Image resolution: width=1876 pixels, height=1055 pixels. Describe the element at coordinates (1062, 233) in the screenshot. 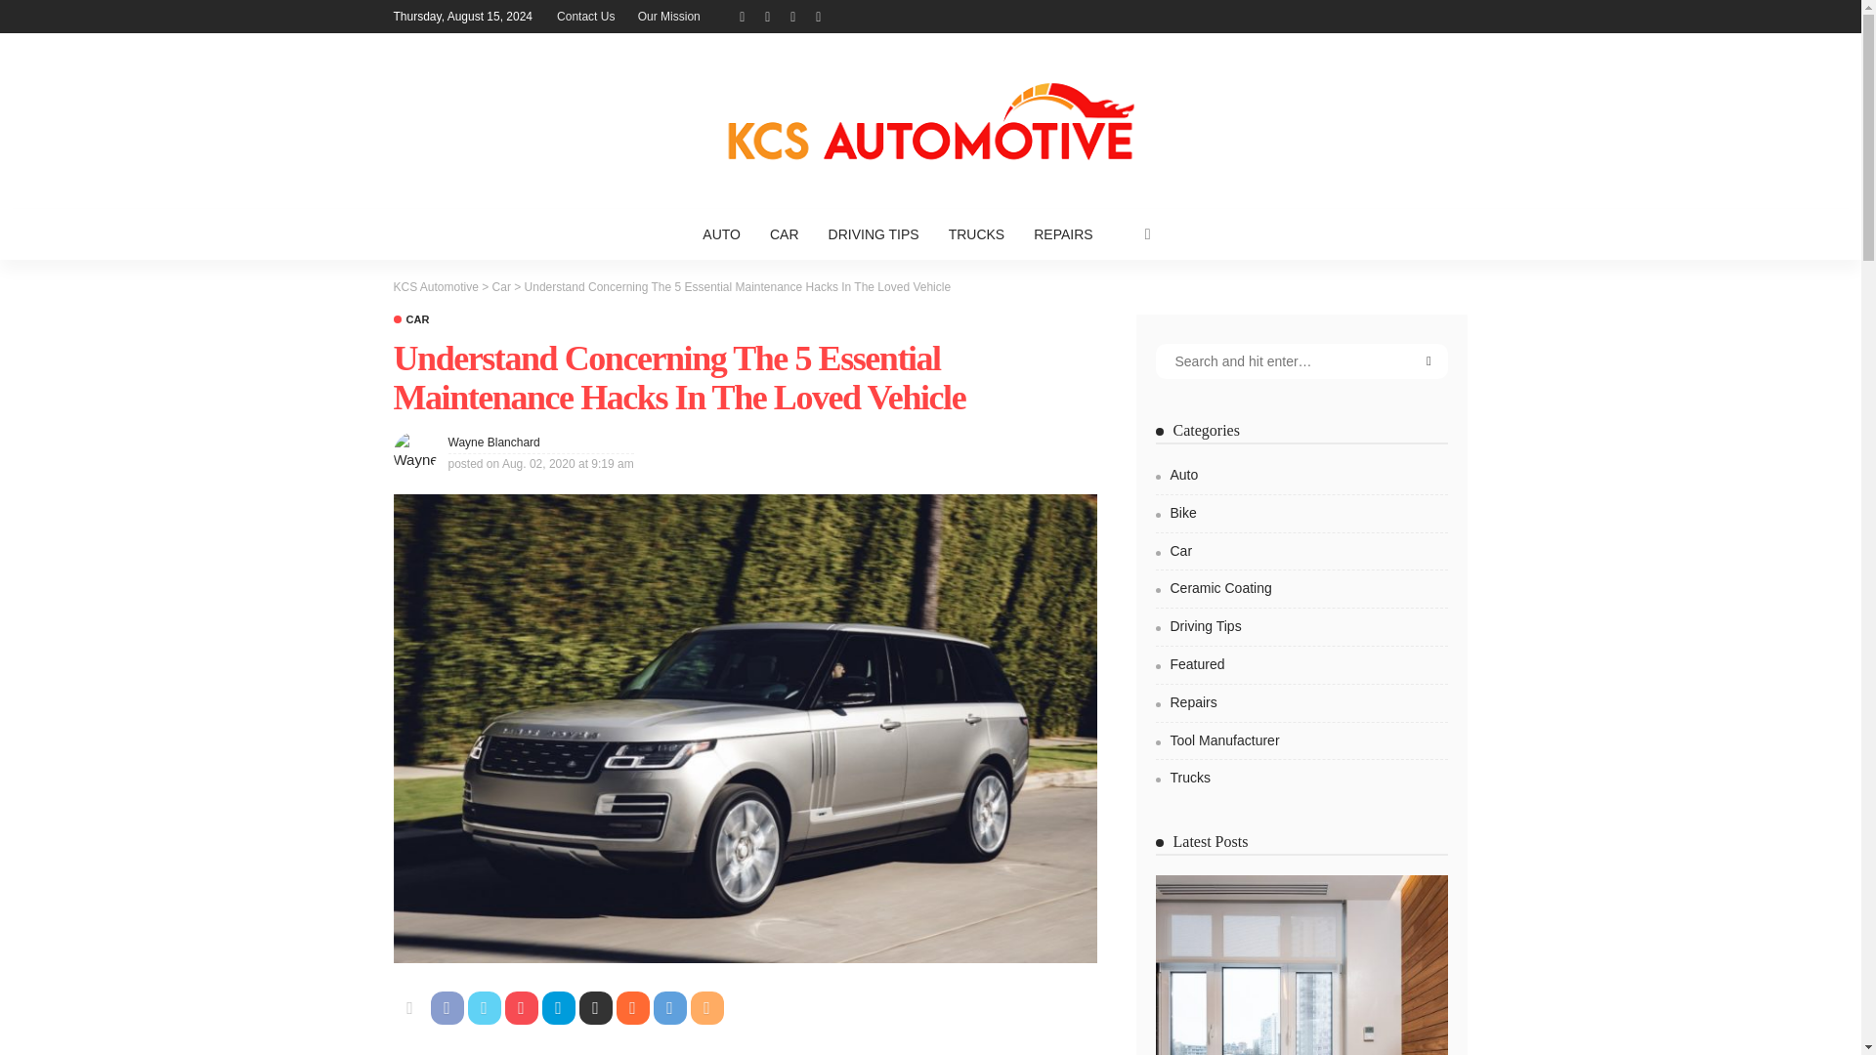

I see `REPAIRS` at that location.